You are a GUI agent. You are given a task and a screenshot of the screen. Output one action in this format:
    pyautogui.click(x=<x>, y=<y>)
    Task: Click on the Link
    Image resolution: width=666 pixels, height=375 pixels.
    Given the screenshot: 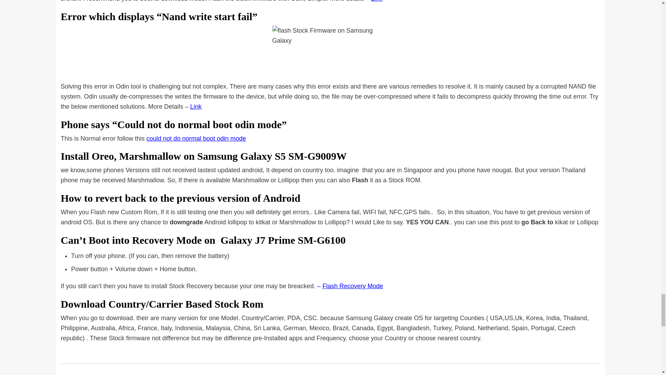 What is the action you would take?
    pyautogui.click(x=377, y=1)
    